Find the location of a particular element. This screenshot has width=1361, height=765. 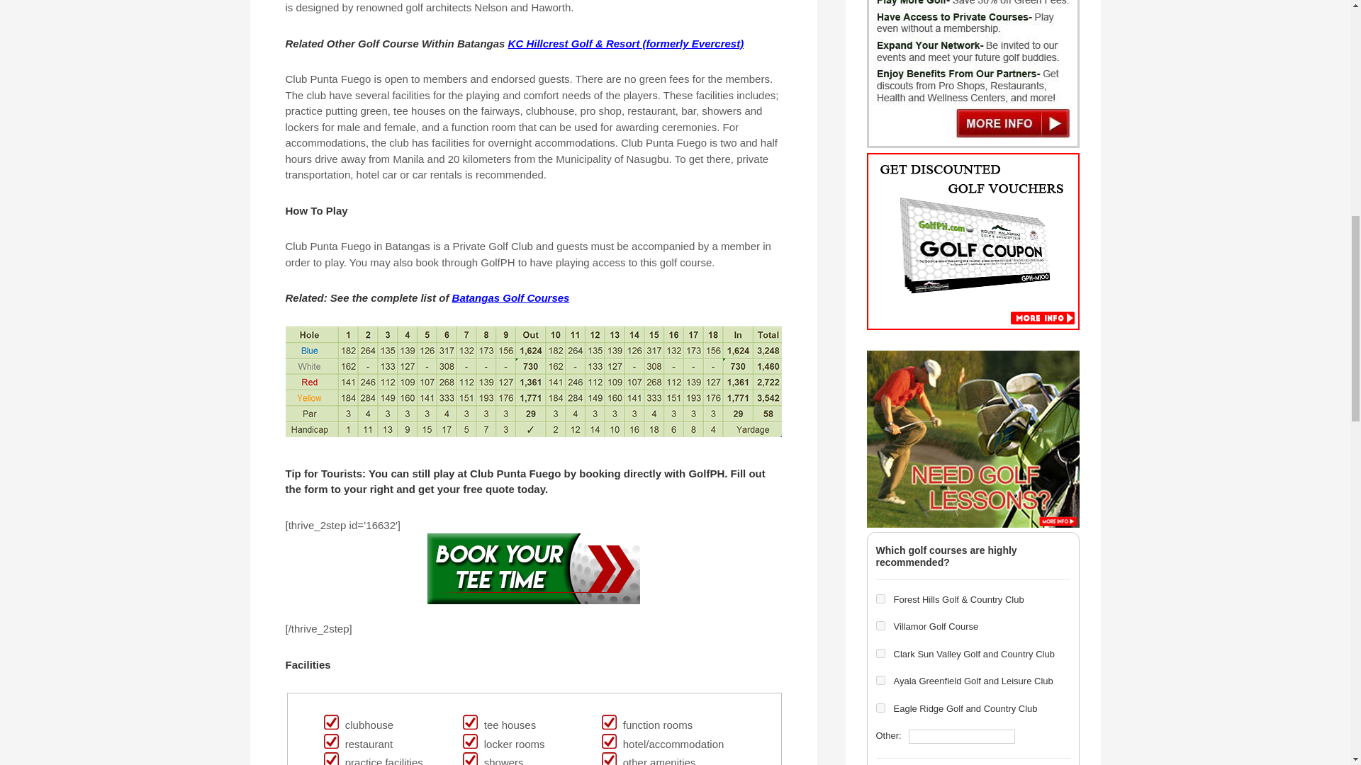

Club Punta Fuego Scorecard is located at coordinates (533, 381).